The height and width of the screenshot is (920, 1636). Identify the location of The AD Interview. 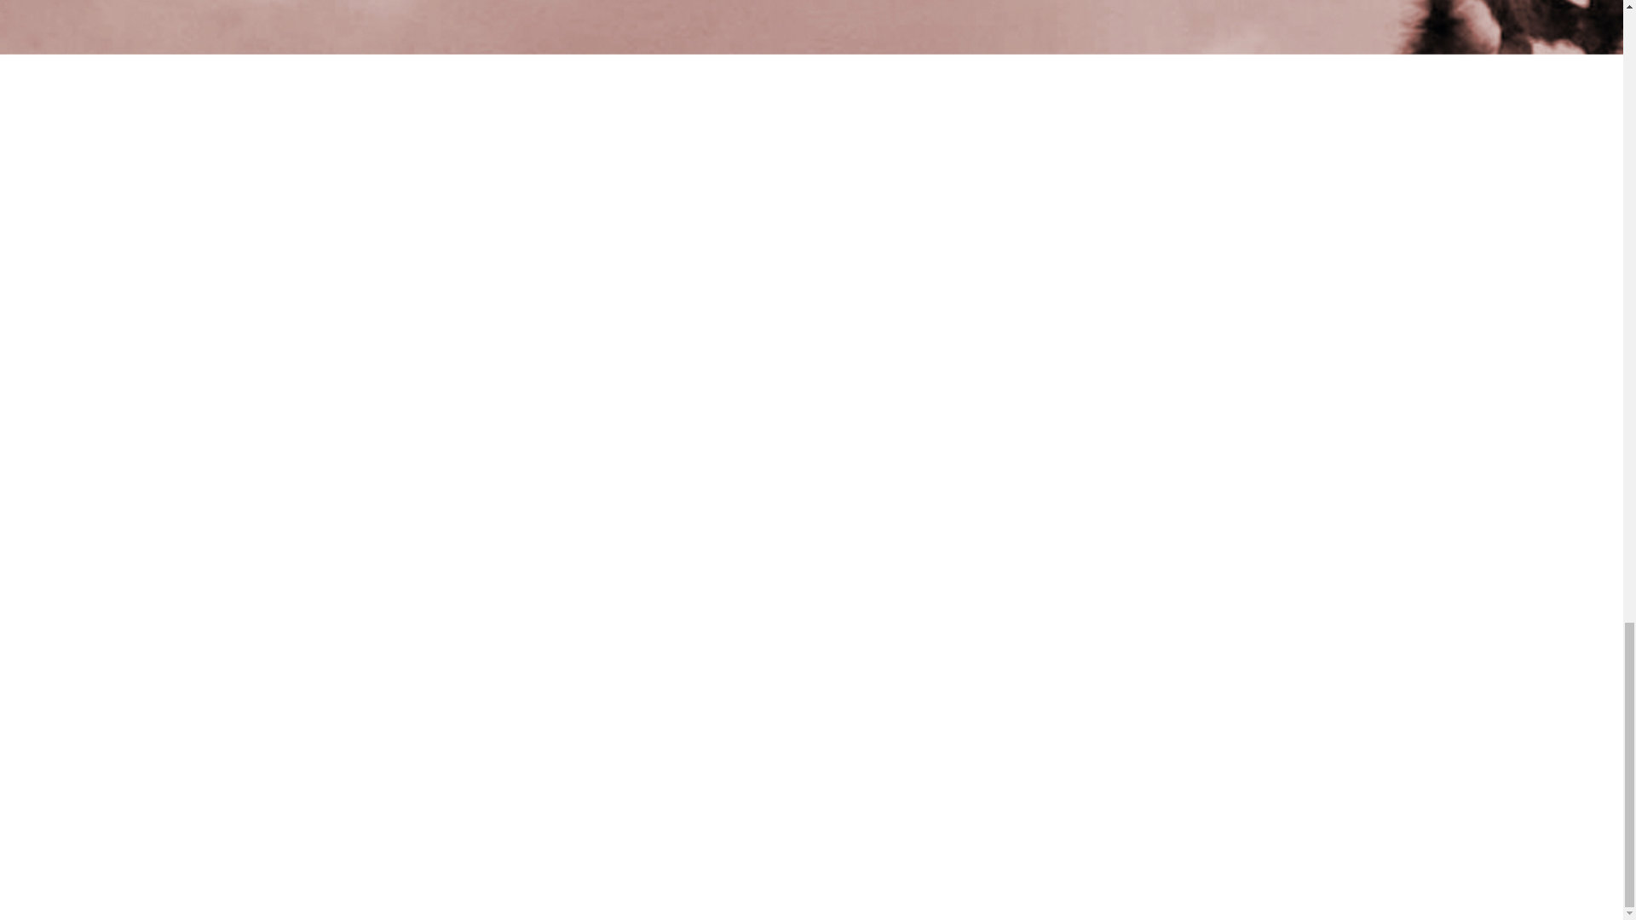
(327, 399).